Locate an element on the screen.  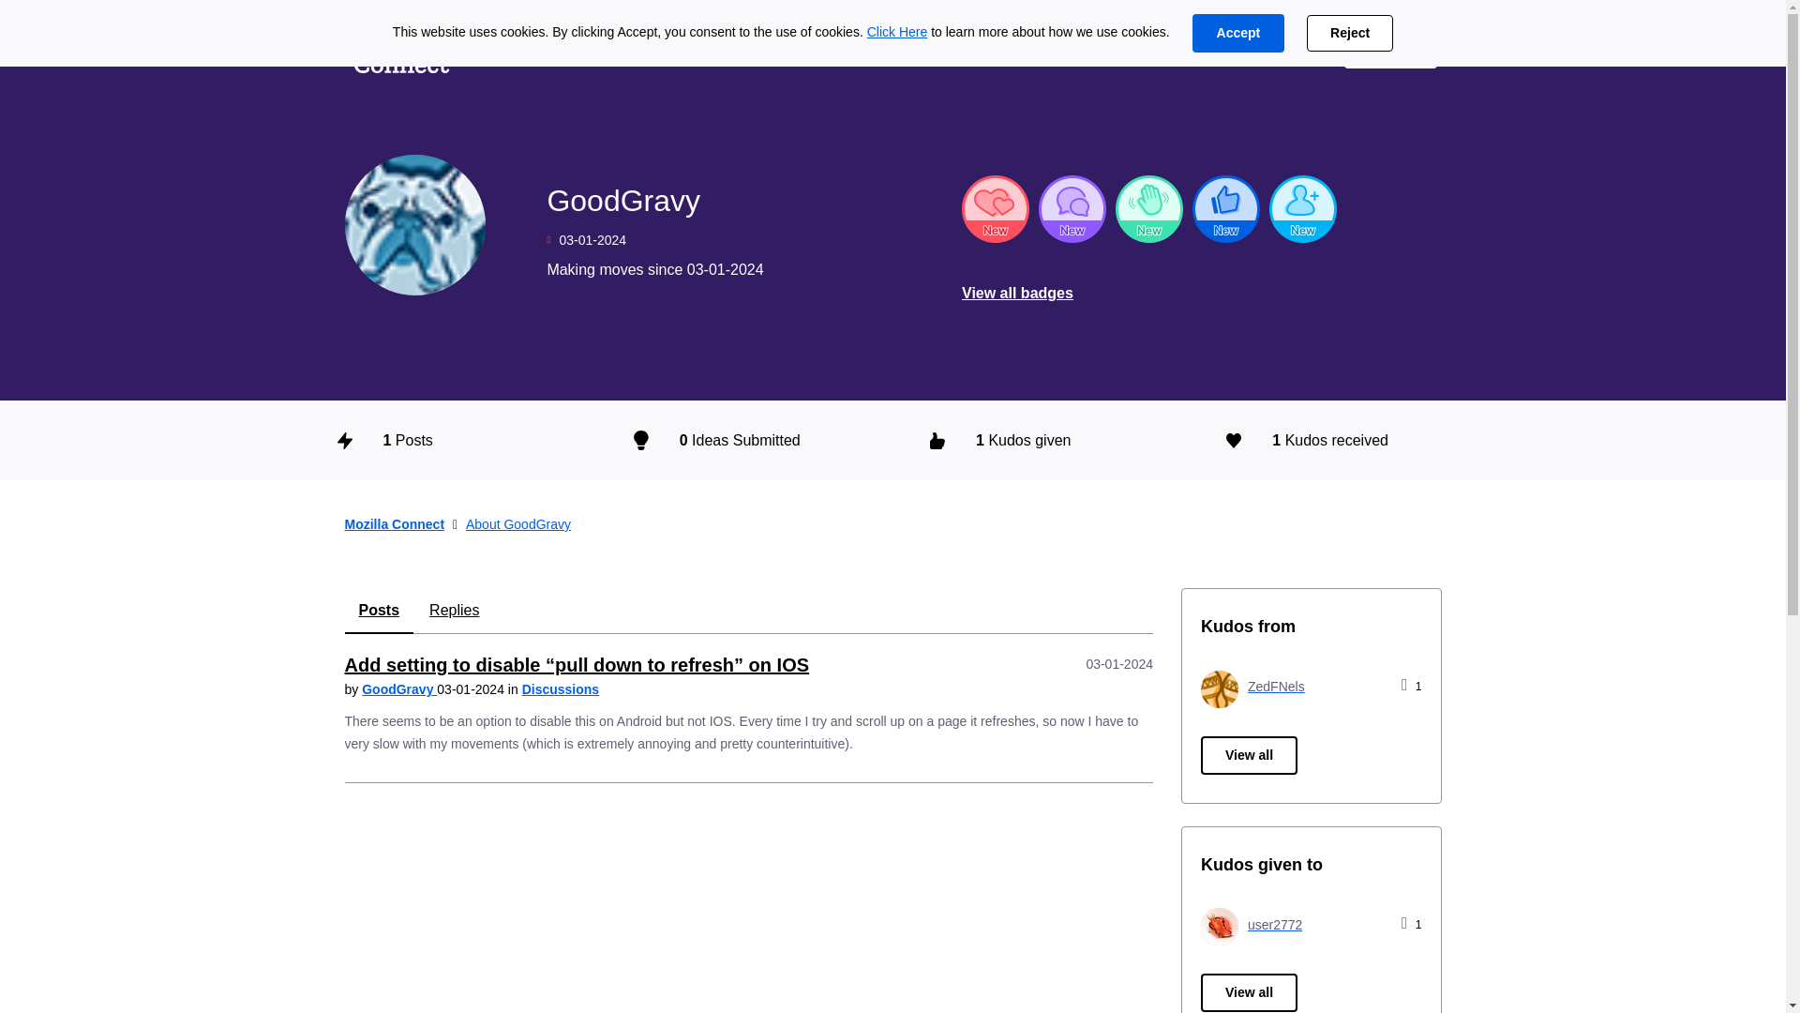
ZedFNels is located at coordinates (1219, 688).